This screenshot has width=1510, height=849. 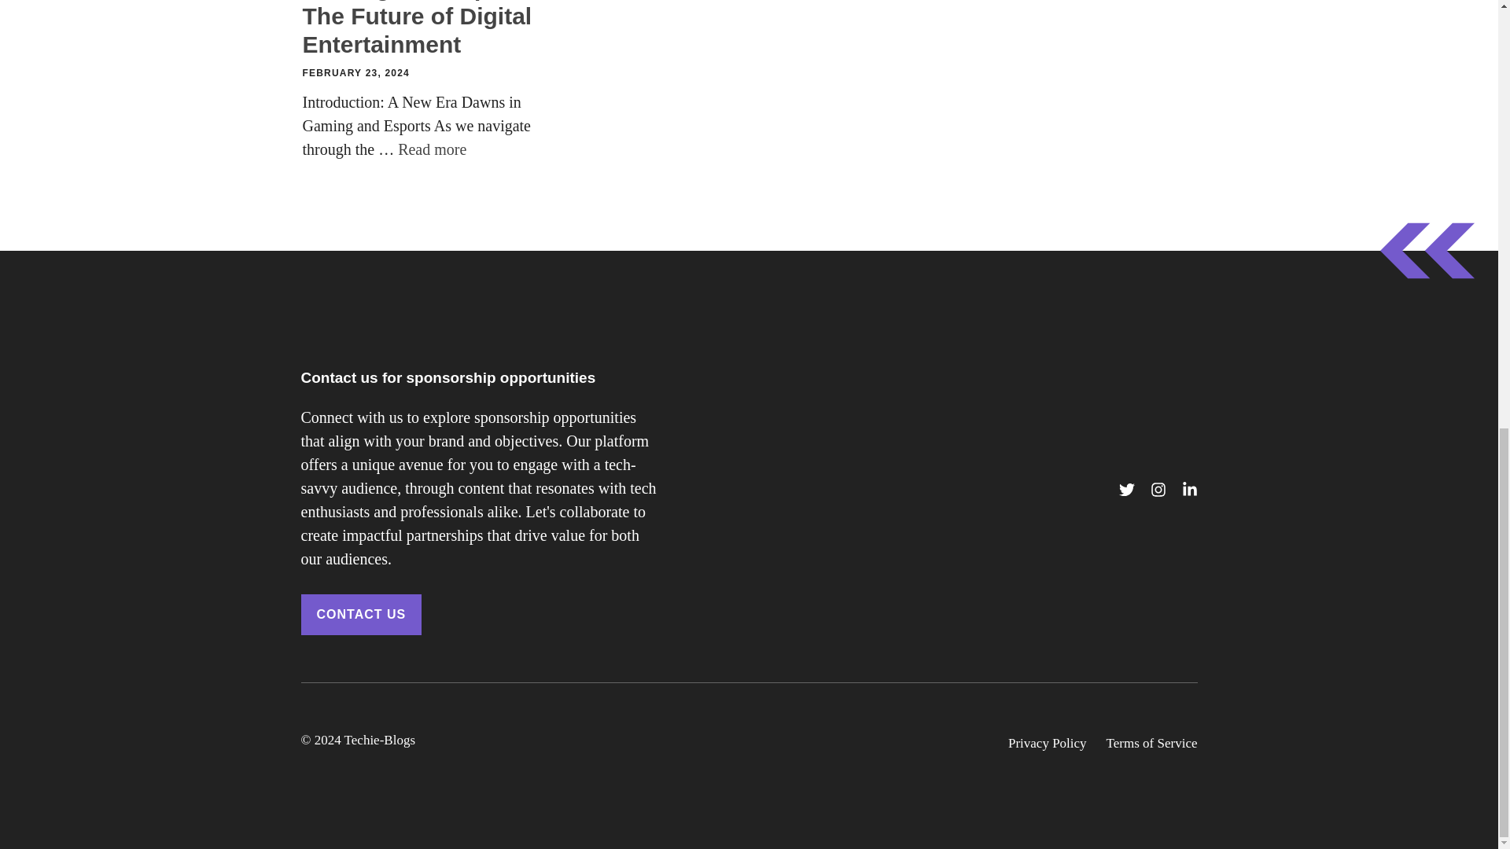 I want to click on Read more, so click(x=433, y=149).